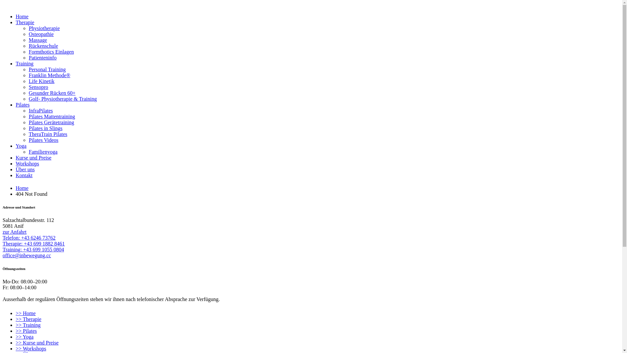 This screenshot has height=353, width=627. What do you see at coordinates (44, 140) in the screenshot?
I see `Pilates Videos` at bounding box center [44, 140].